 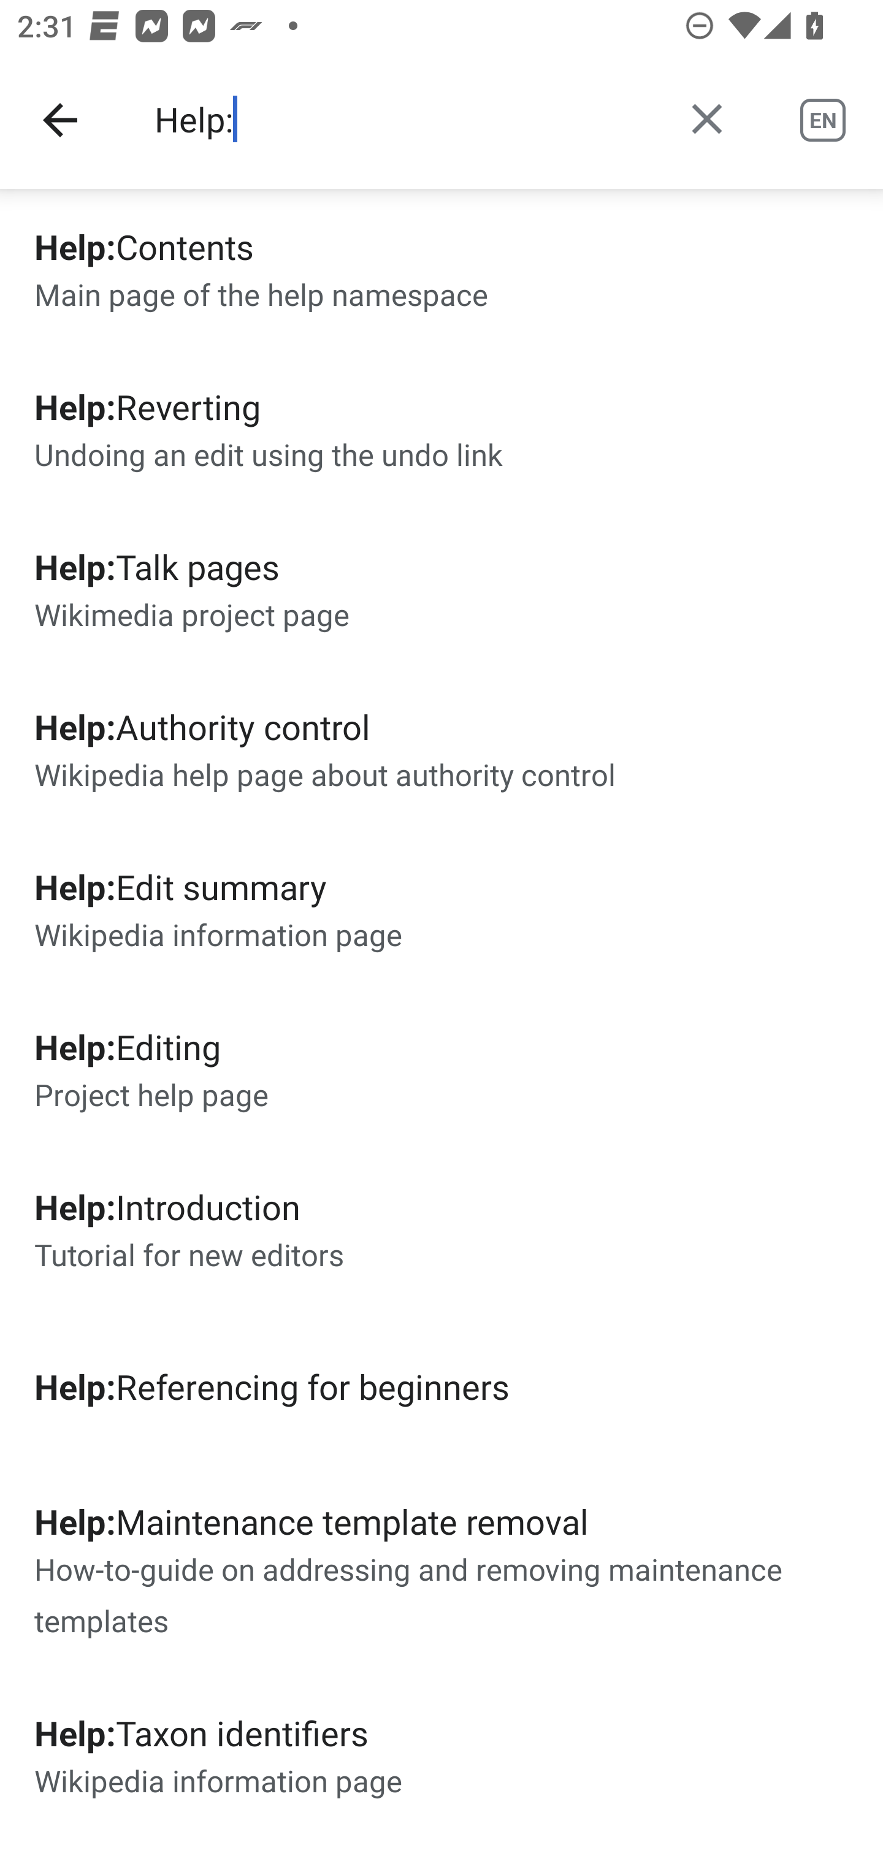 I want to click on Clear query, so click(x=706, y=119).